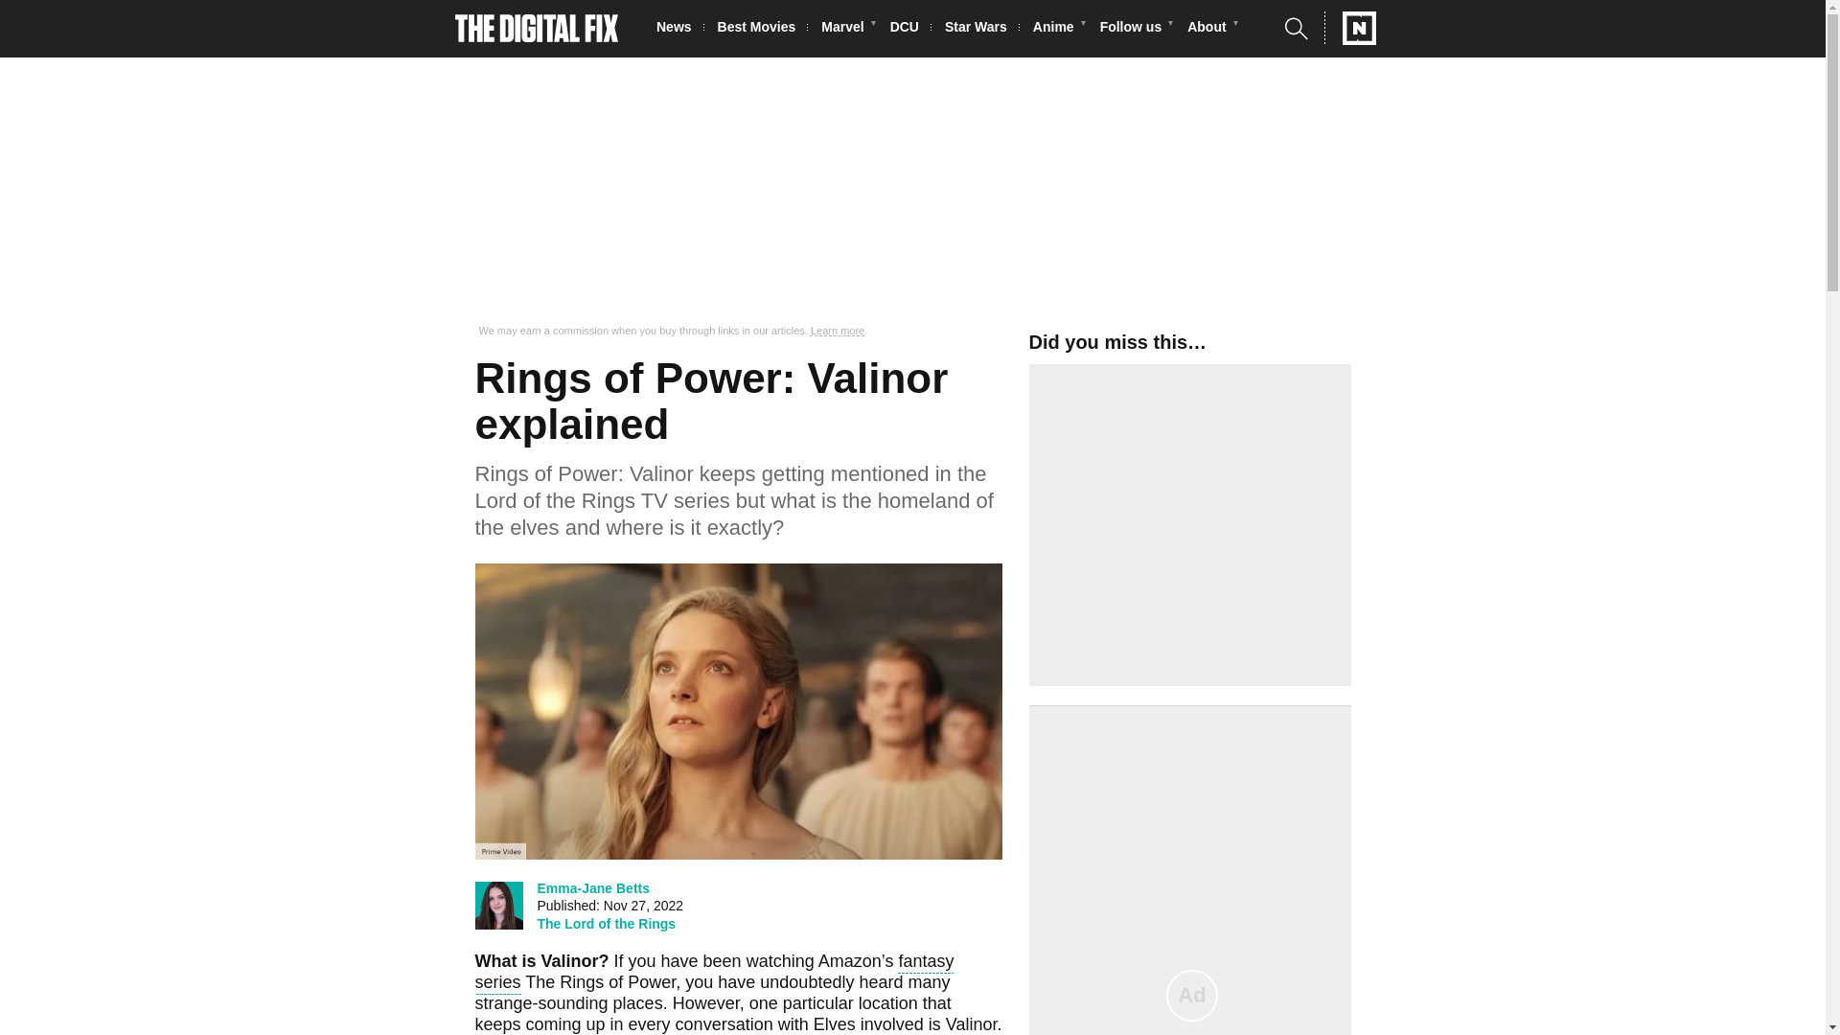  I want to click on Star Wars, so click(981, 29).